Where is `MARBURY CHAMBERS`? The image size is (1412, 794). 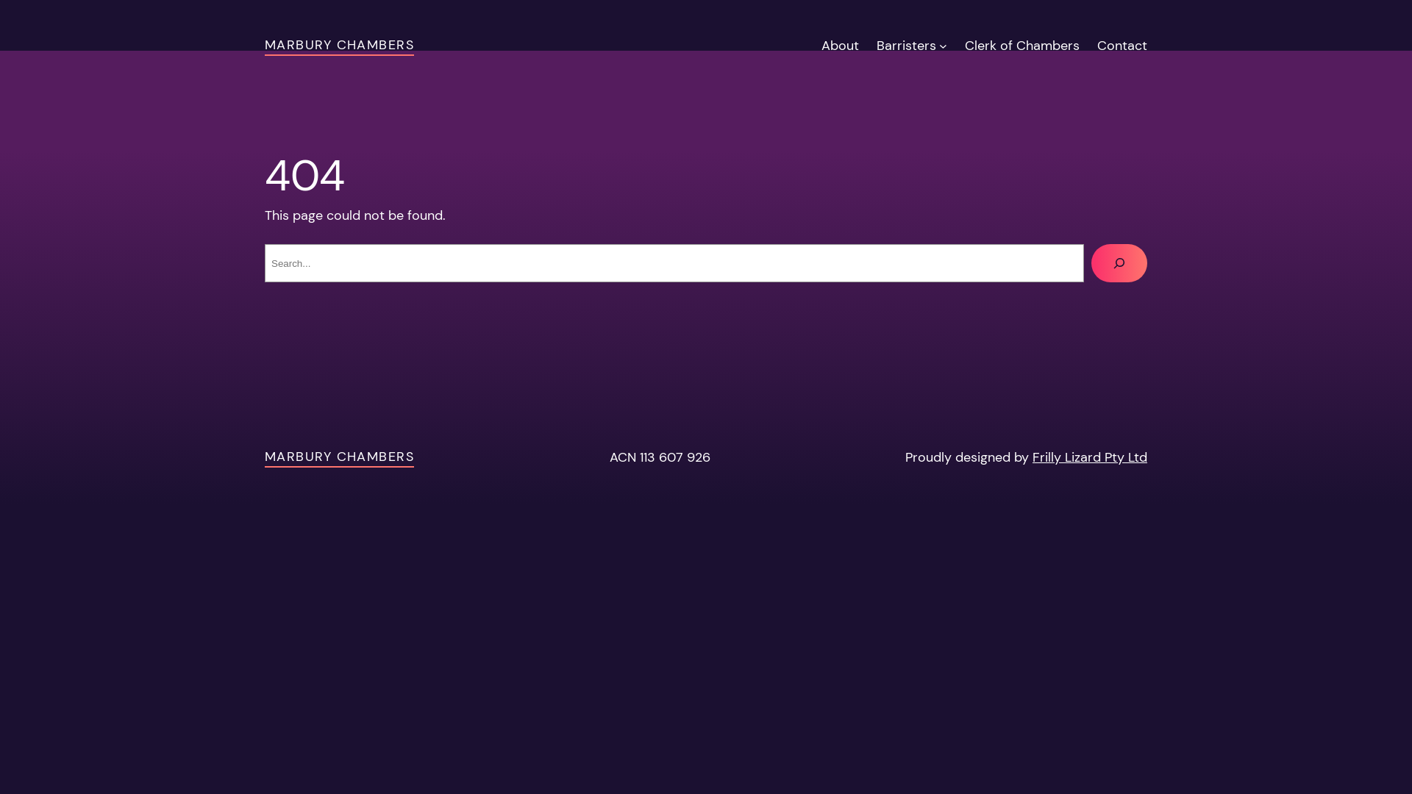 MARBURY CHAMBERS is located at coordinates (340, 45).